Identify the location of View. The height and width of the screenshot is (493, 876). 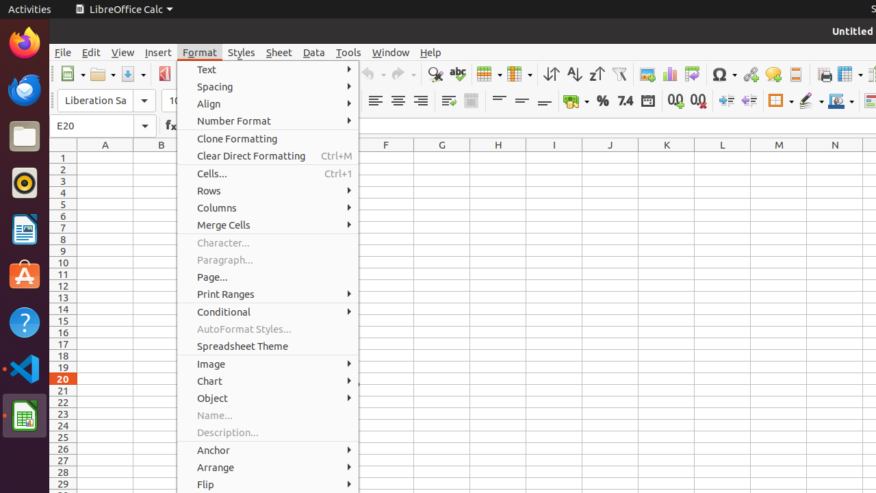
(123, 52).